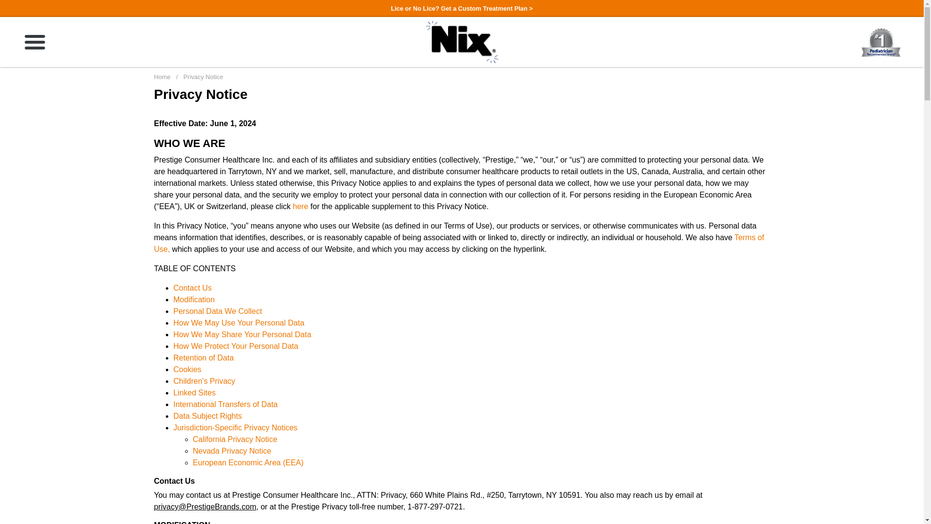 The height and width of the screenshot is (524, 931). What do you see at coordinates (242, 334) in the screenshot?
I see `How We May Share Your Personal Data` at bounding box center [242, 334].